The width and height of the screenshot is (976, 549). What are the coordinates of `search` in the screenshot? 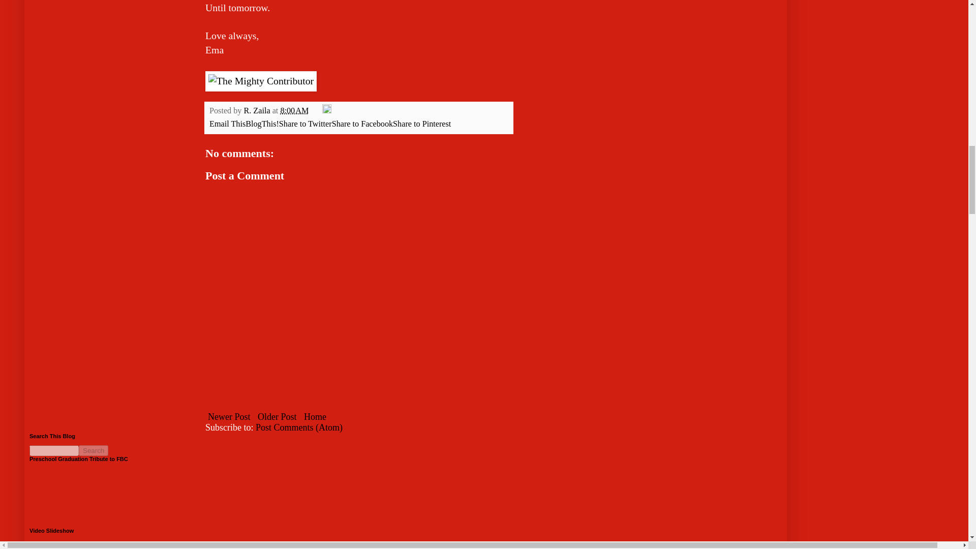 It's located at (54, 450).